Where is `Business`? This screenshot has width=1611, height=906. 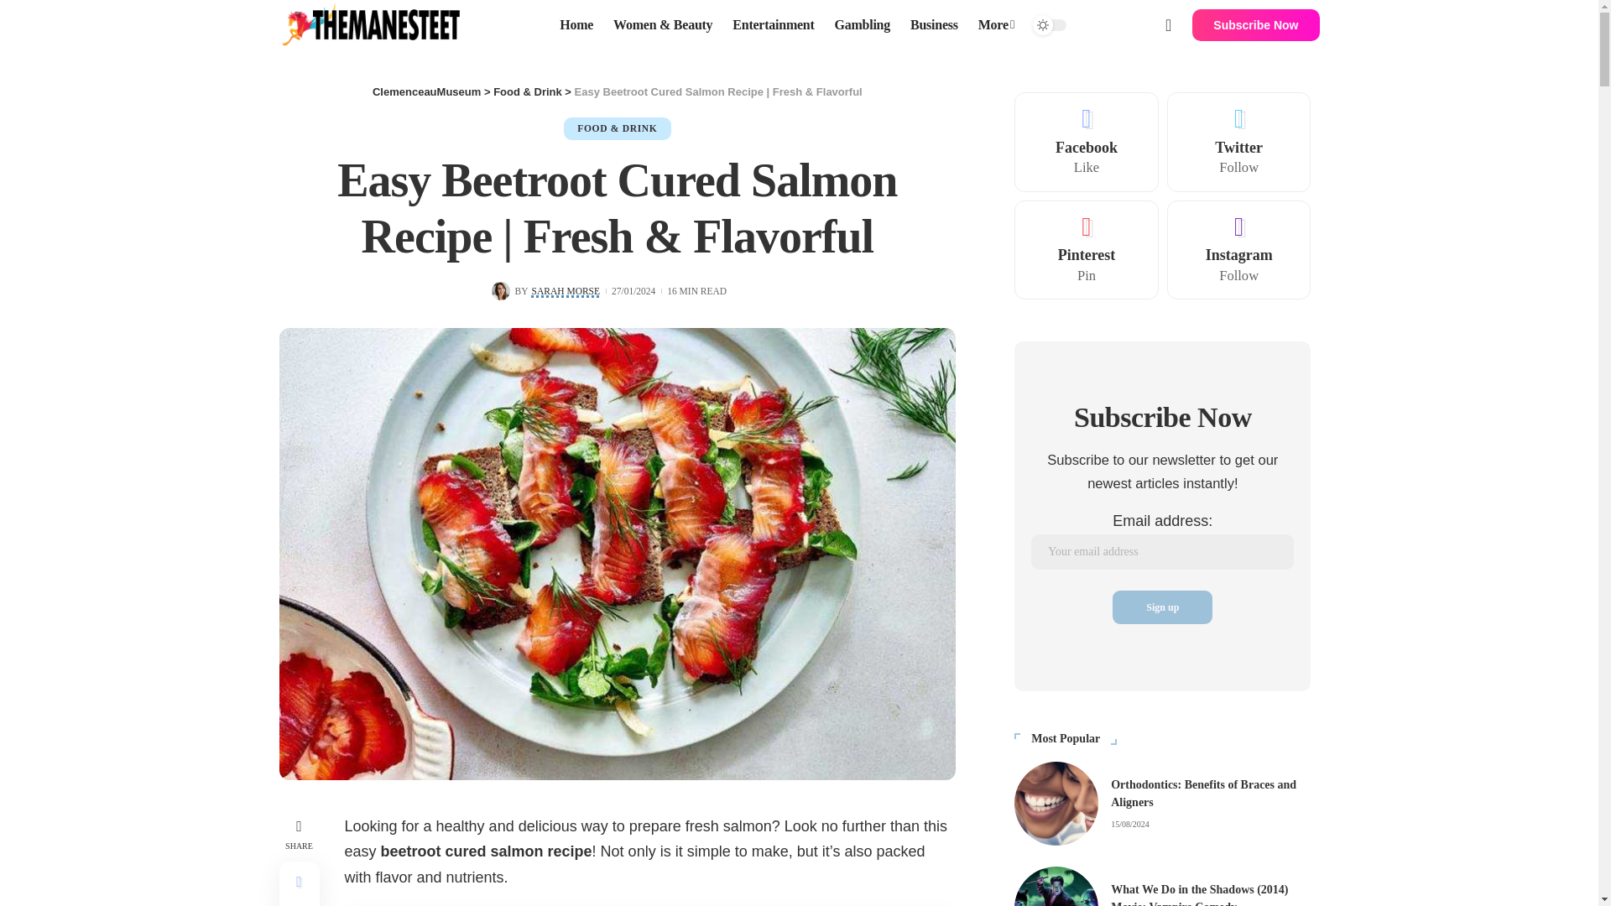 Business is located at coordinates (934, 25).